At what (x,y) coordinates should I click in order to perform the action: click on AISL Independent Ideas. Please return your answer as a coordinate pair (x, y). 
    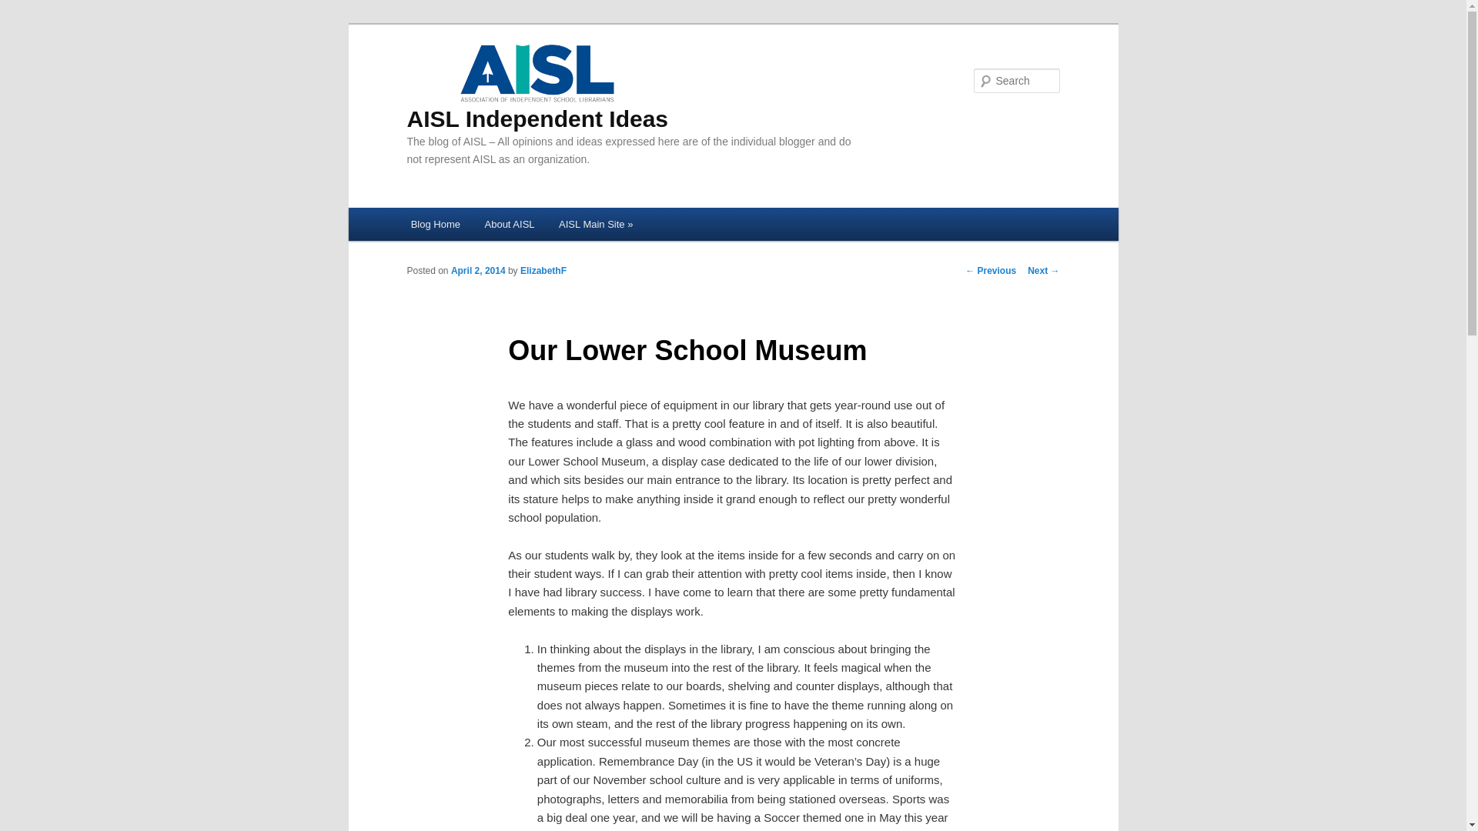
    Looking at the image, I should click on (537, 85).